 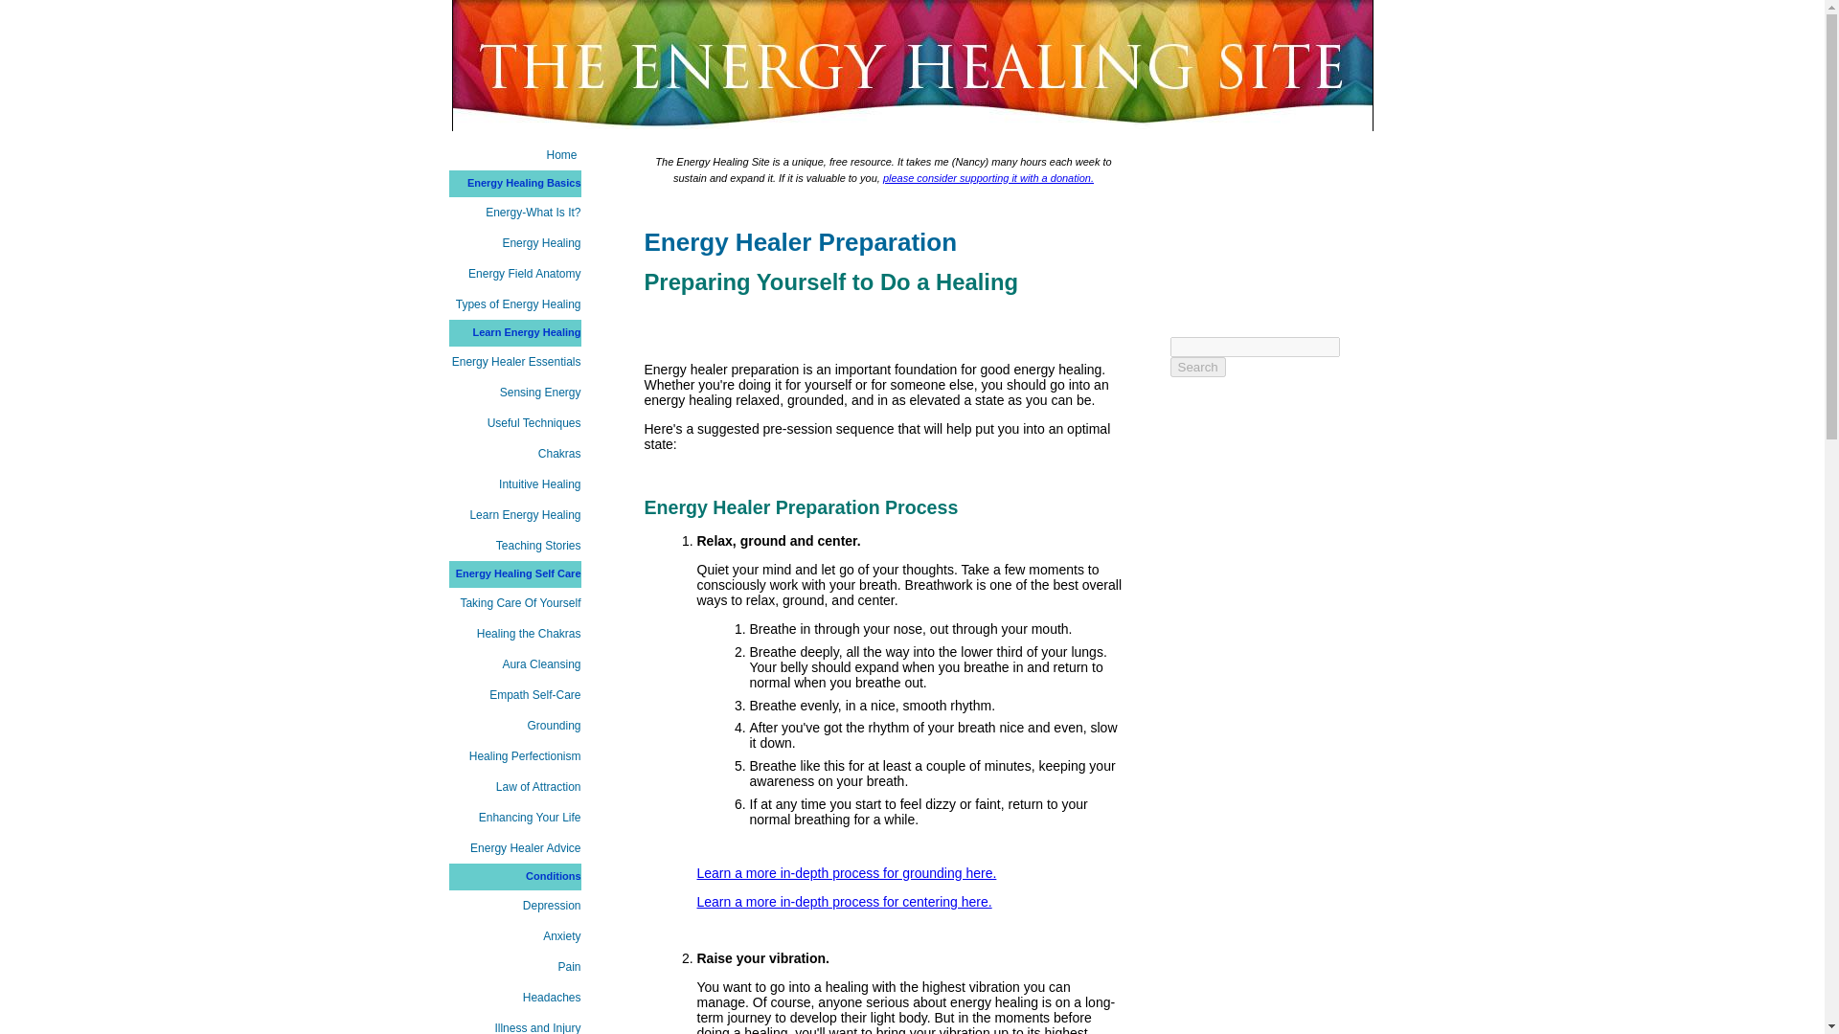 What do you see at coordinates (1197, 367) in the screenshot?
I see `Search` at bounding box center [1197, 367].